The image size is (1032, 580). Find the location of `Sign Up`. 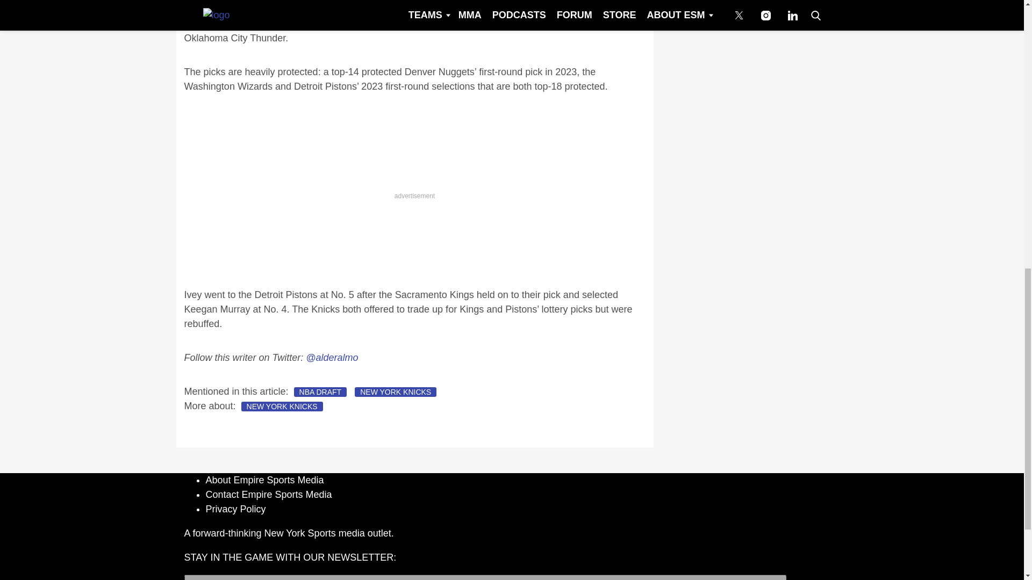

Sign Up is located at coordinates (812, 577).